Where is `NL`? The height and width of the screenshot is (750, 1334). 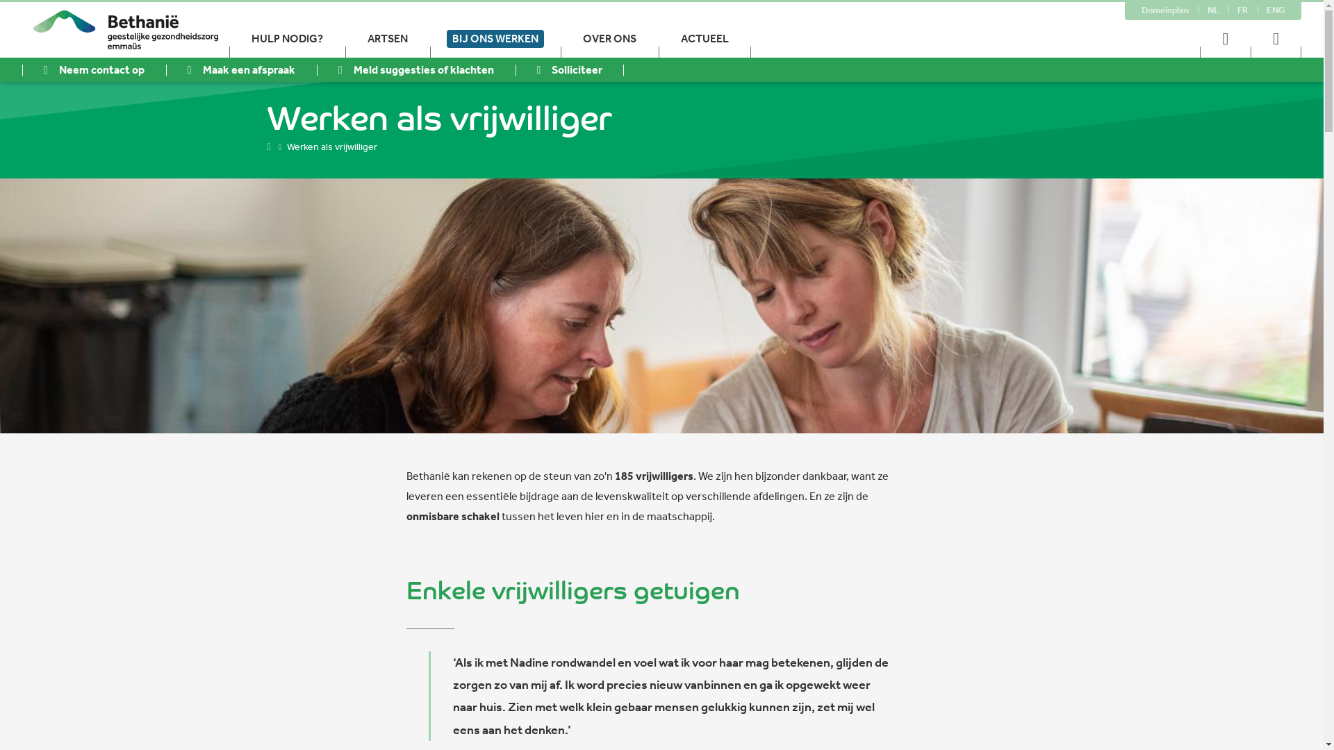 NL is located at coordinates (1213, 10).